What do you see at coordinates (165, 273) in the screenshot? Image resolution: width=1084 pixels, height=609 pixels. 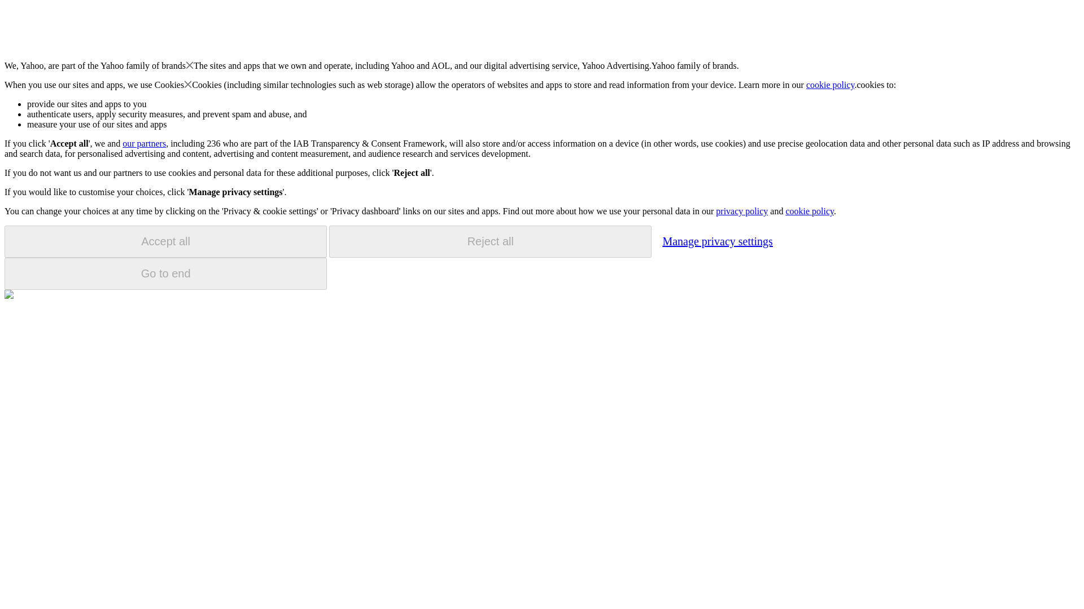 I see `Go to end` at bounding box center [165, 273].